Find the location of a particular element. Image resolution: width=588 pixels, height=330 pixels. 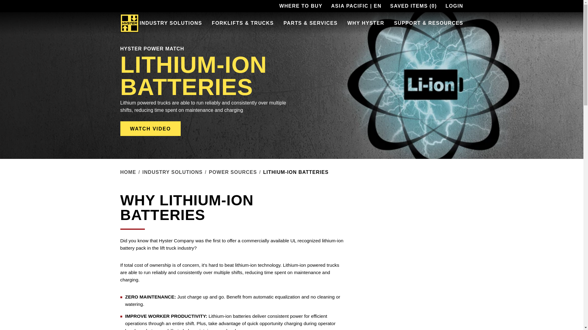

WHERE TO BUY is located at coordinates (301, 6).